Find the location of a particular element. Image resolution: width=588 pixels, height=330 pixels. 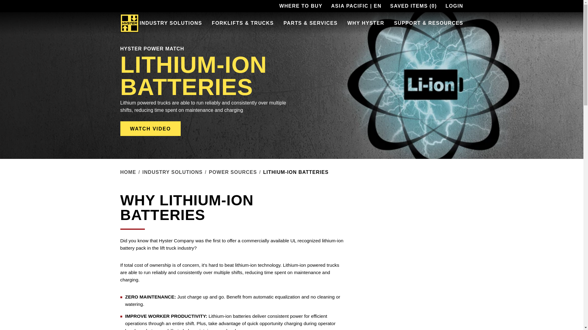

WHERE TO BUY is located at coordinates (301, 6).